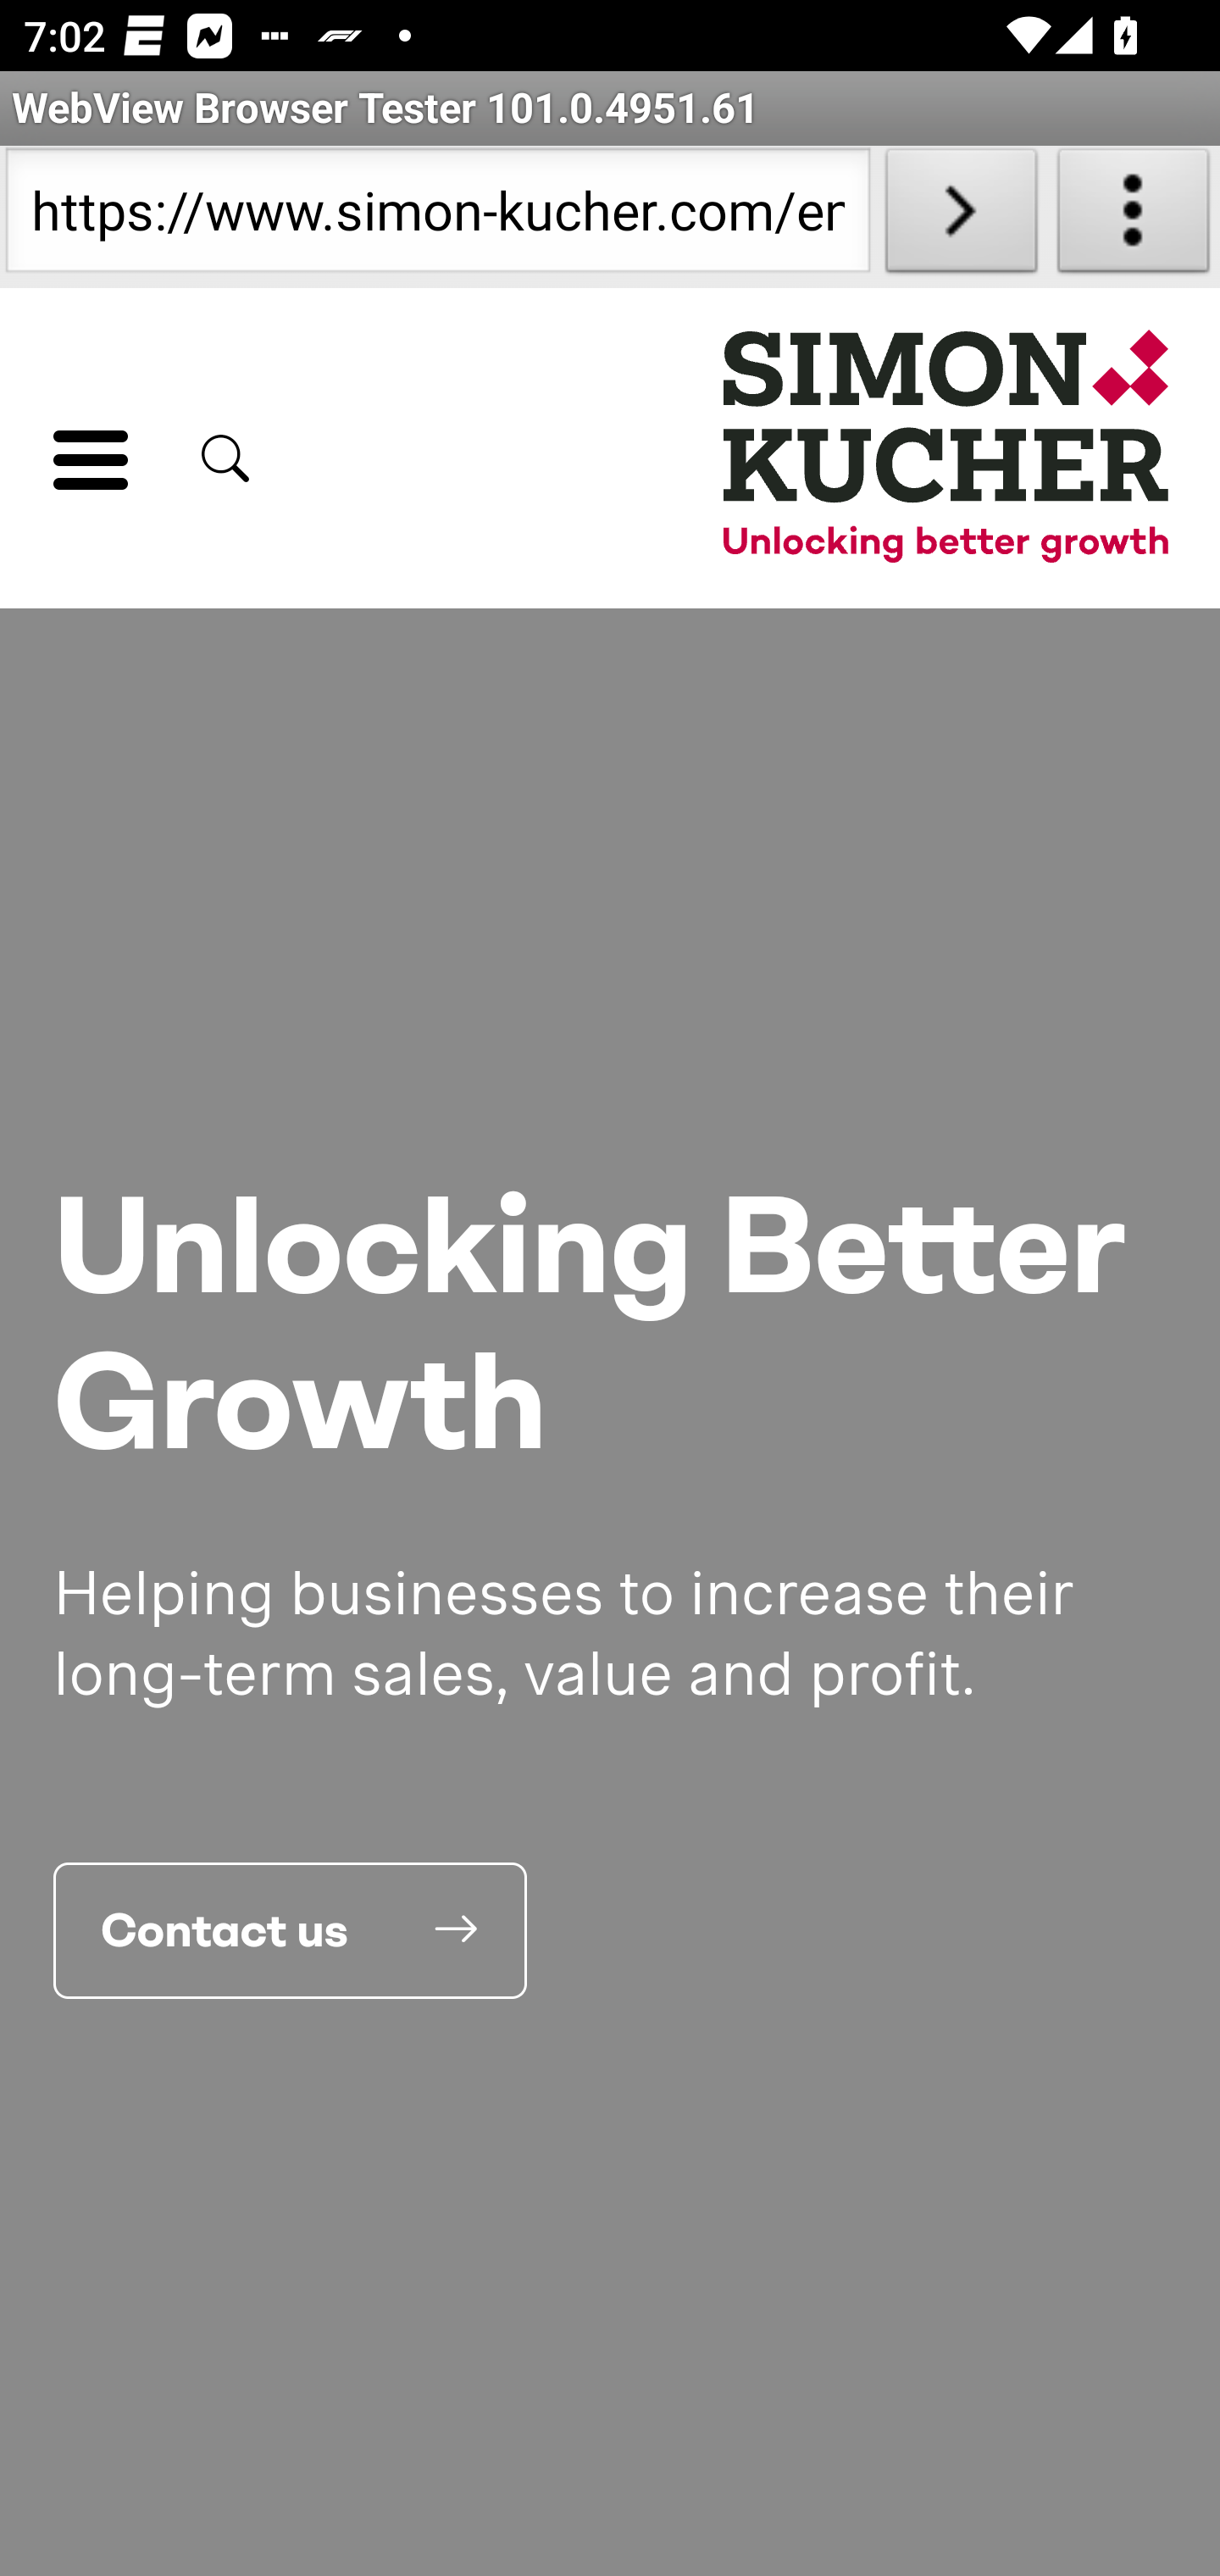  What do you see at coordinates (947, 452) in the screenshot?
I see `en` at bounding box center [947, 452].